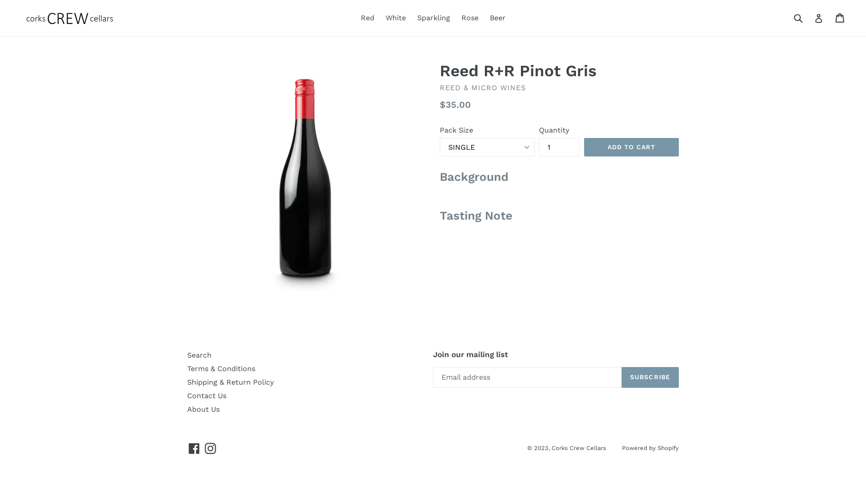 This screenshot has width=866, height=487. I want to click on Instagram, so click(210, 448).